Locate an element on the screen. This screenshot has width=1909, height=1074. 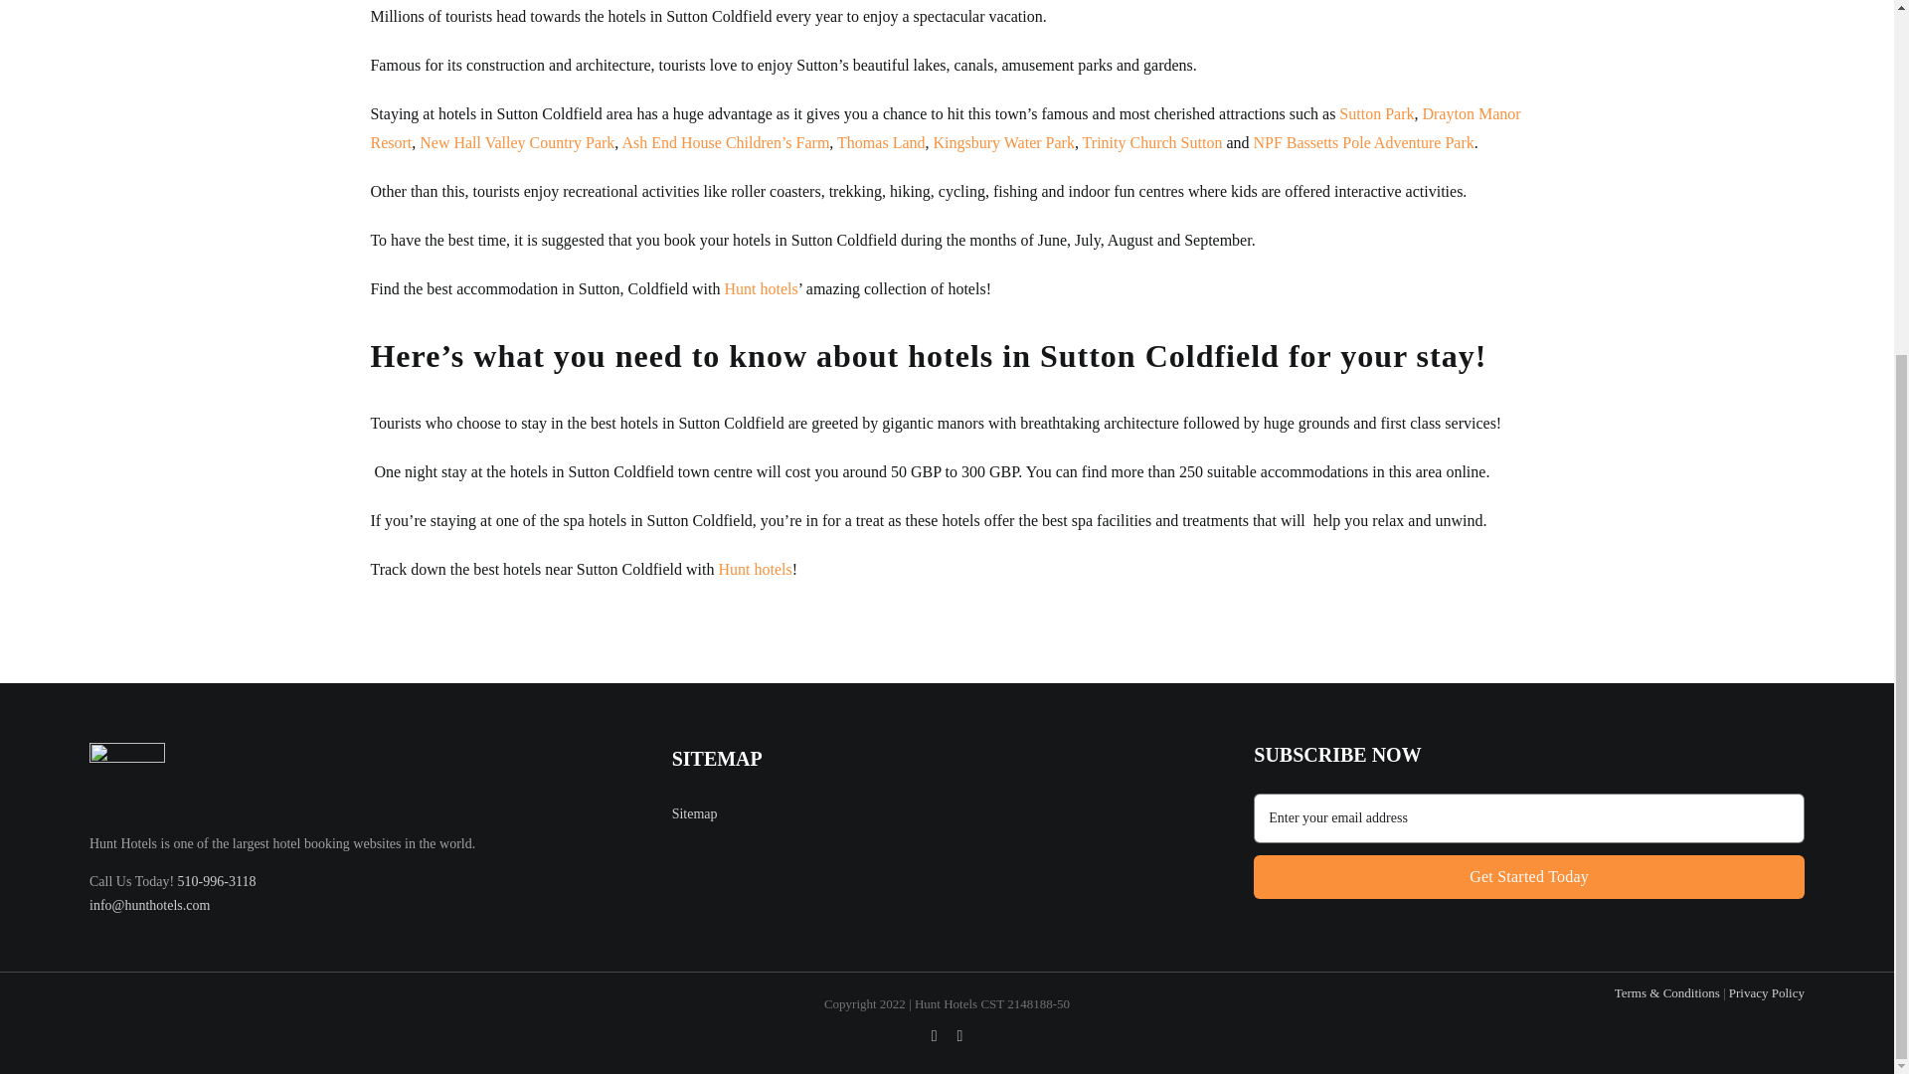
Sitemap is located at coordinates (1376, 113).